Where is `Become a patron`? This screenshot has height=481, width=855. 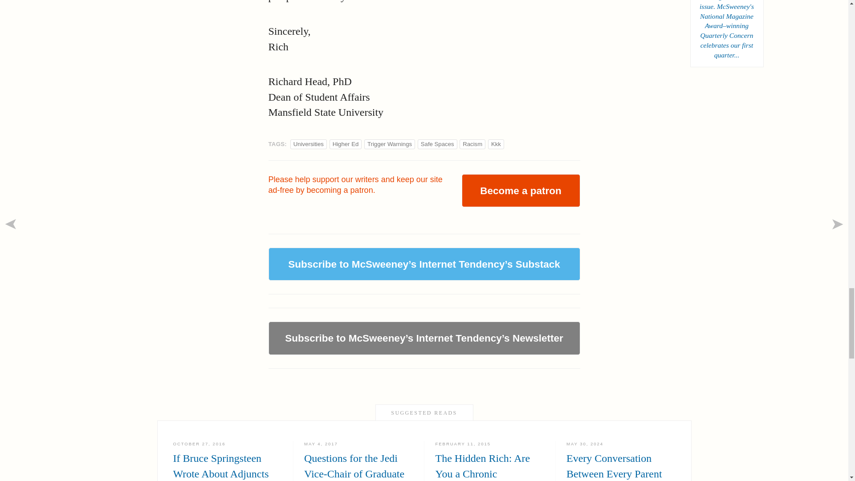 Become a patron is located at coordinates (520, 191).